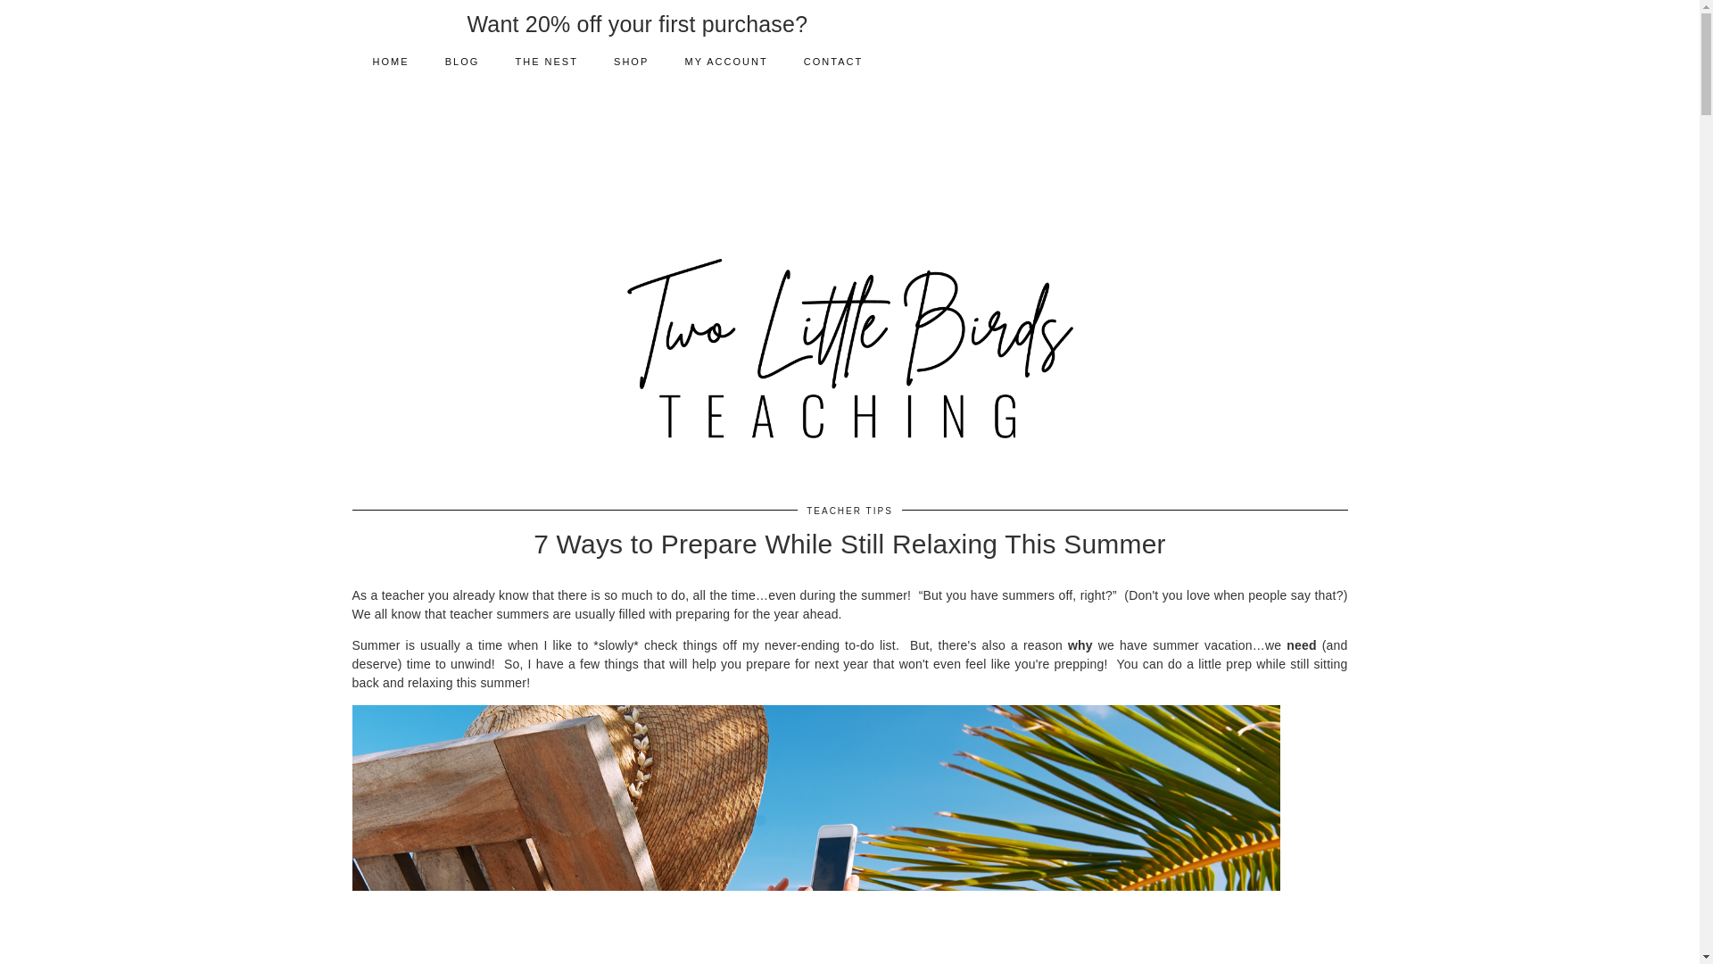 The height and width of the screenshot is (964, 1713). Describe the element at coordinates (724, 61) in the screenshot. I see `MY ACCOUNT` at that location.